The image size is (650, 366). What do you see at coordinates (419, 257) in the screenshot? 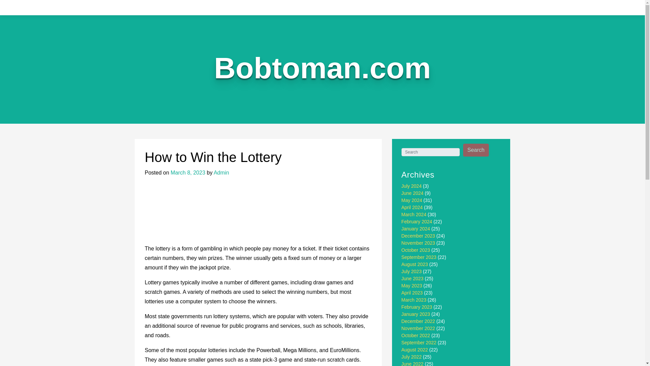
I see `September 2023` at bounding box center [419, 257].